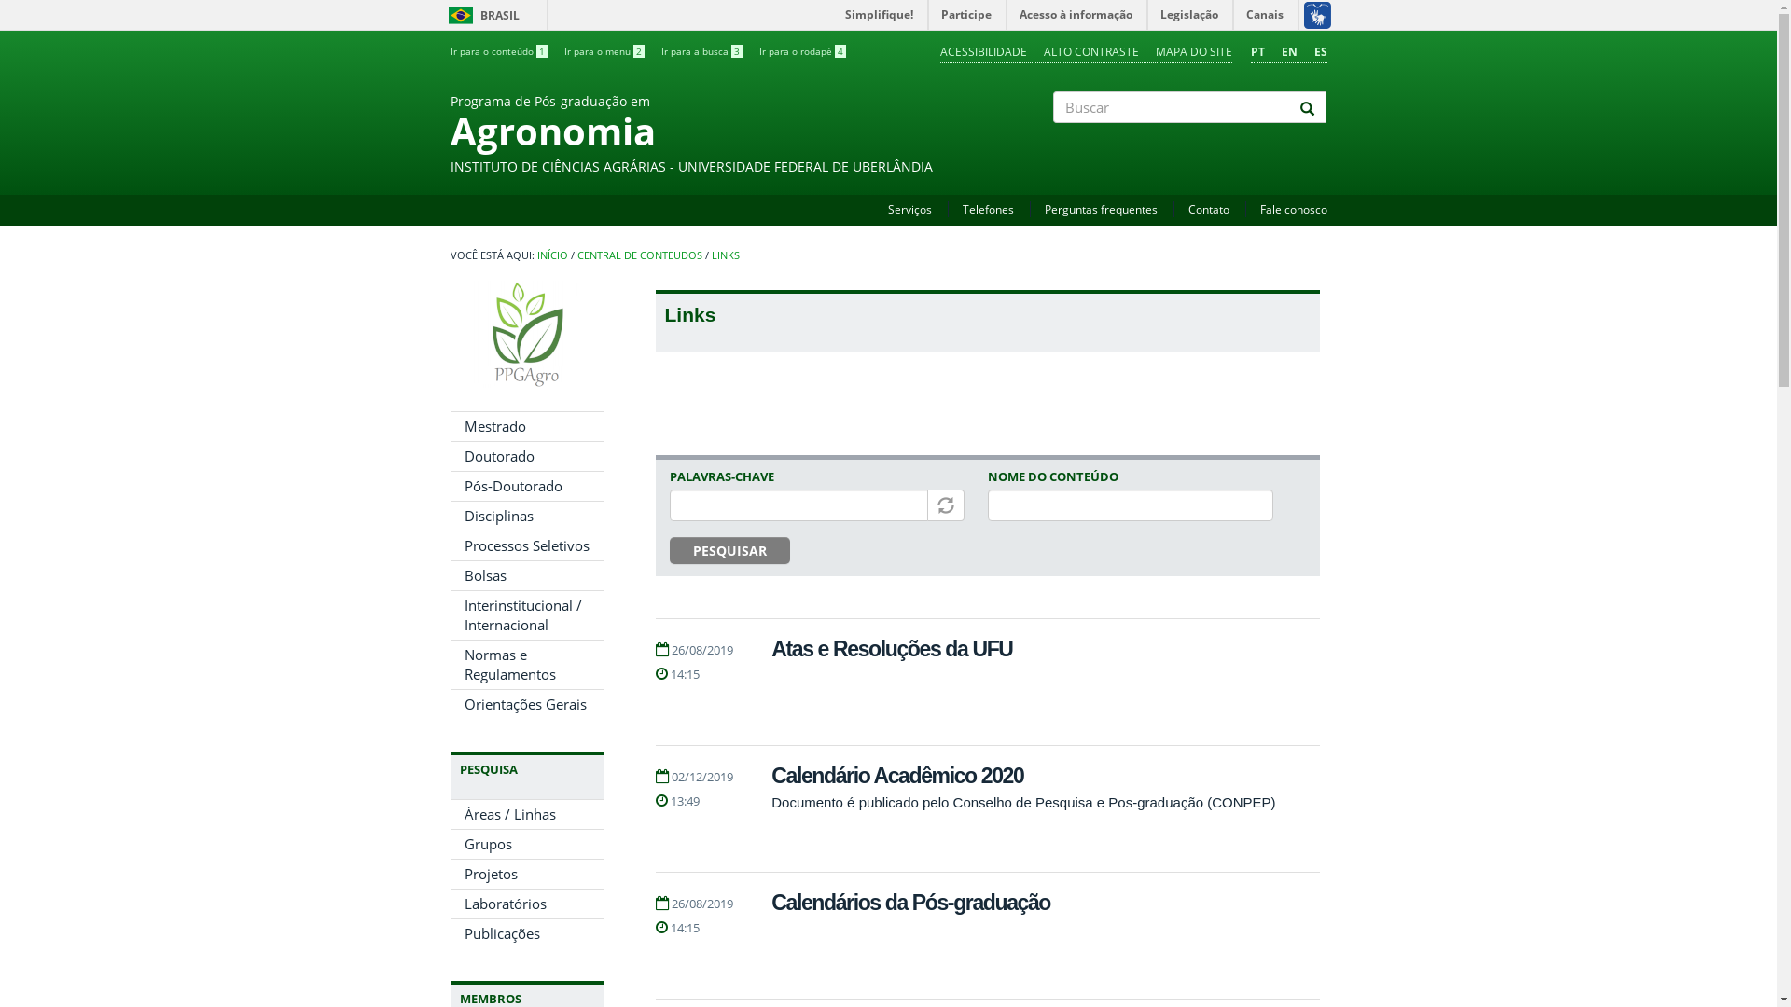 The image size is (1791, 1007). Describe the element at coordinates (526, 845) in the screenshot. I see `Grupos` at that location.